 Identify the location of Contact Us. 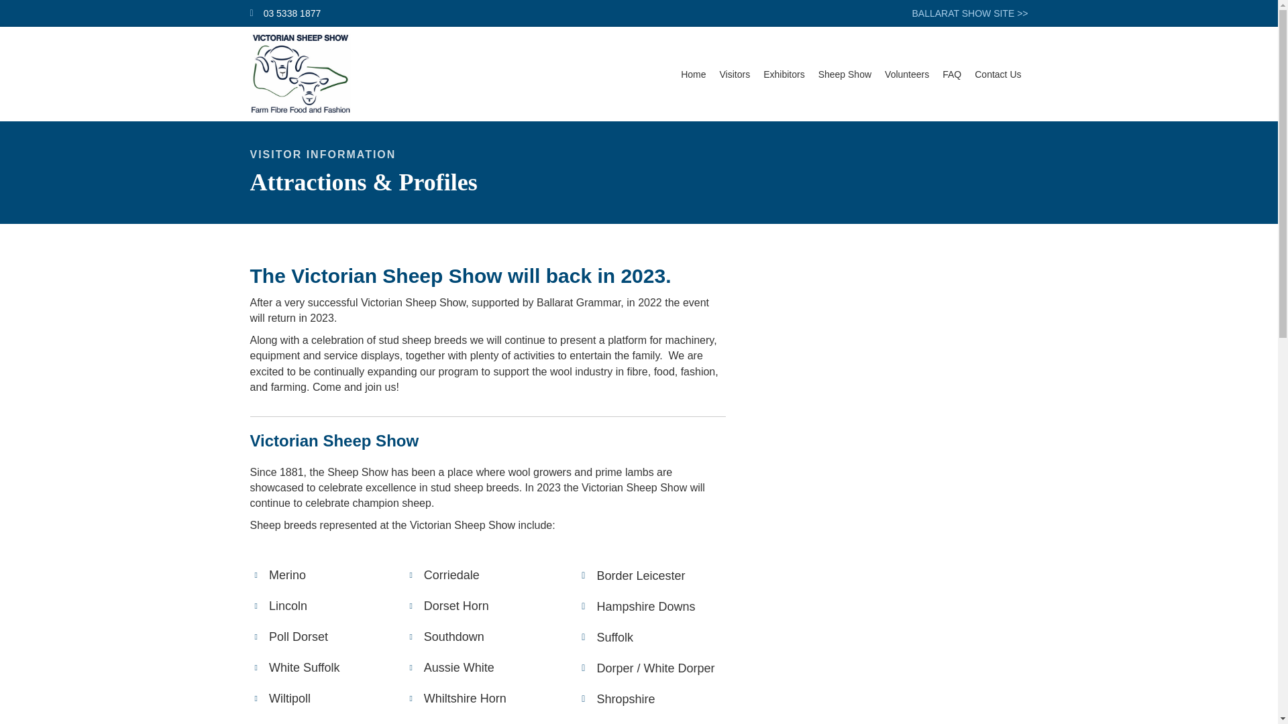
(998, 74).